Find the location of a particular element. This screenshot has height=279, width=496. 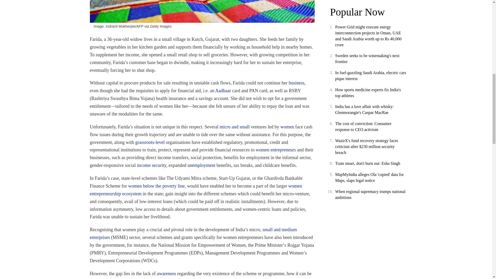

3rd party ad content is located at coordinates (369, 2).